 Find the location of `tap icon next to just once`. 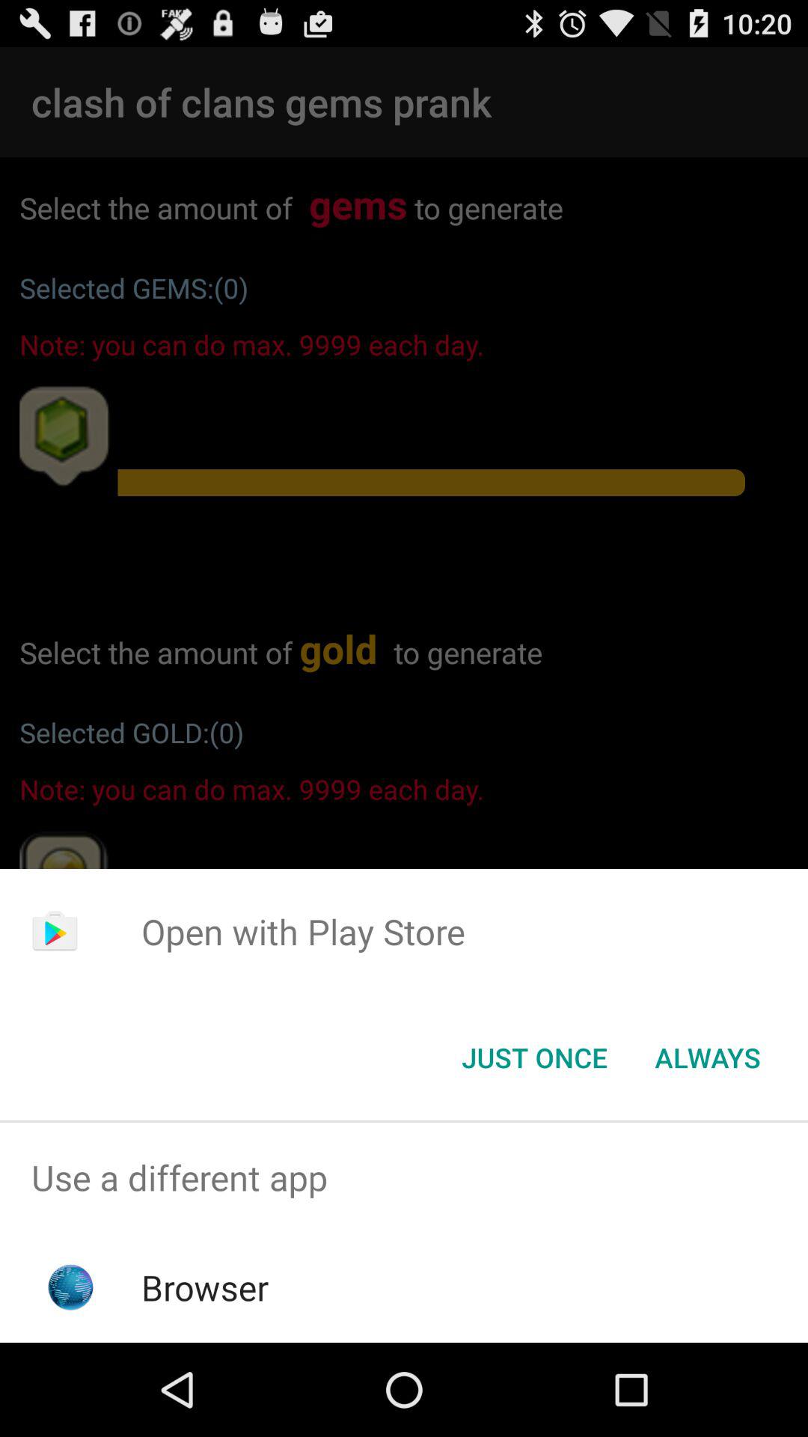

tap icon next to just once is located at coordinates (708, 1058).